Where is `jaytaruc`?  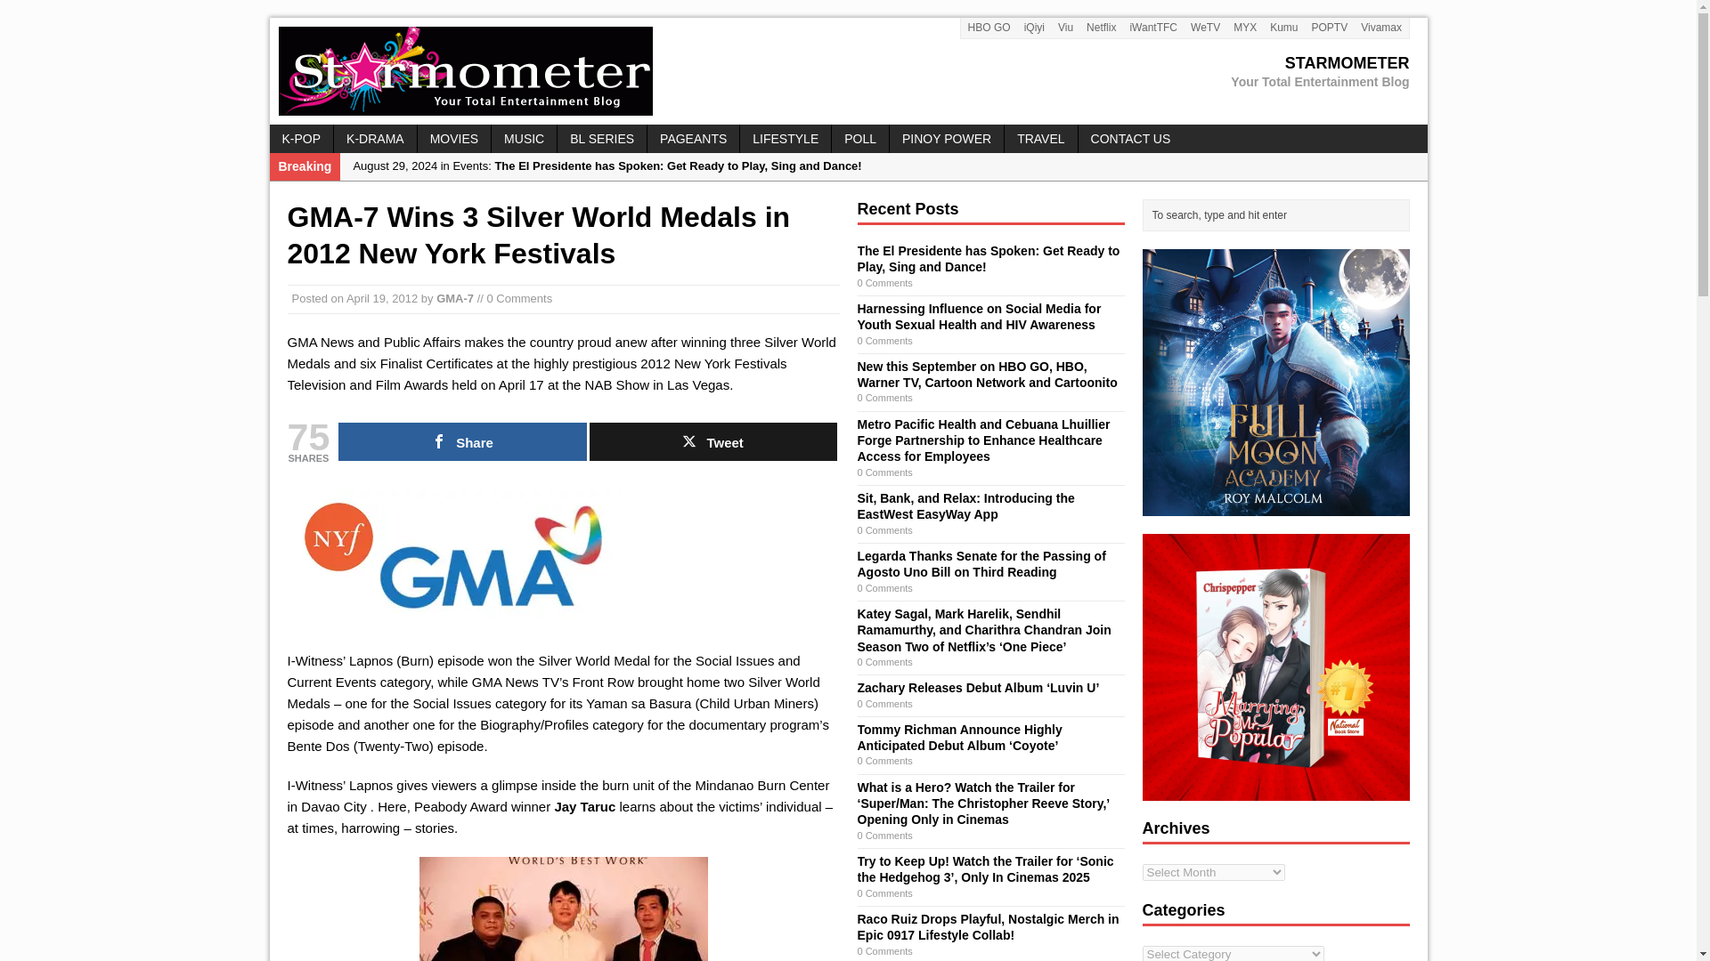
jaytaruc is located at coordinates (563, 909).